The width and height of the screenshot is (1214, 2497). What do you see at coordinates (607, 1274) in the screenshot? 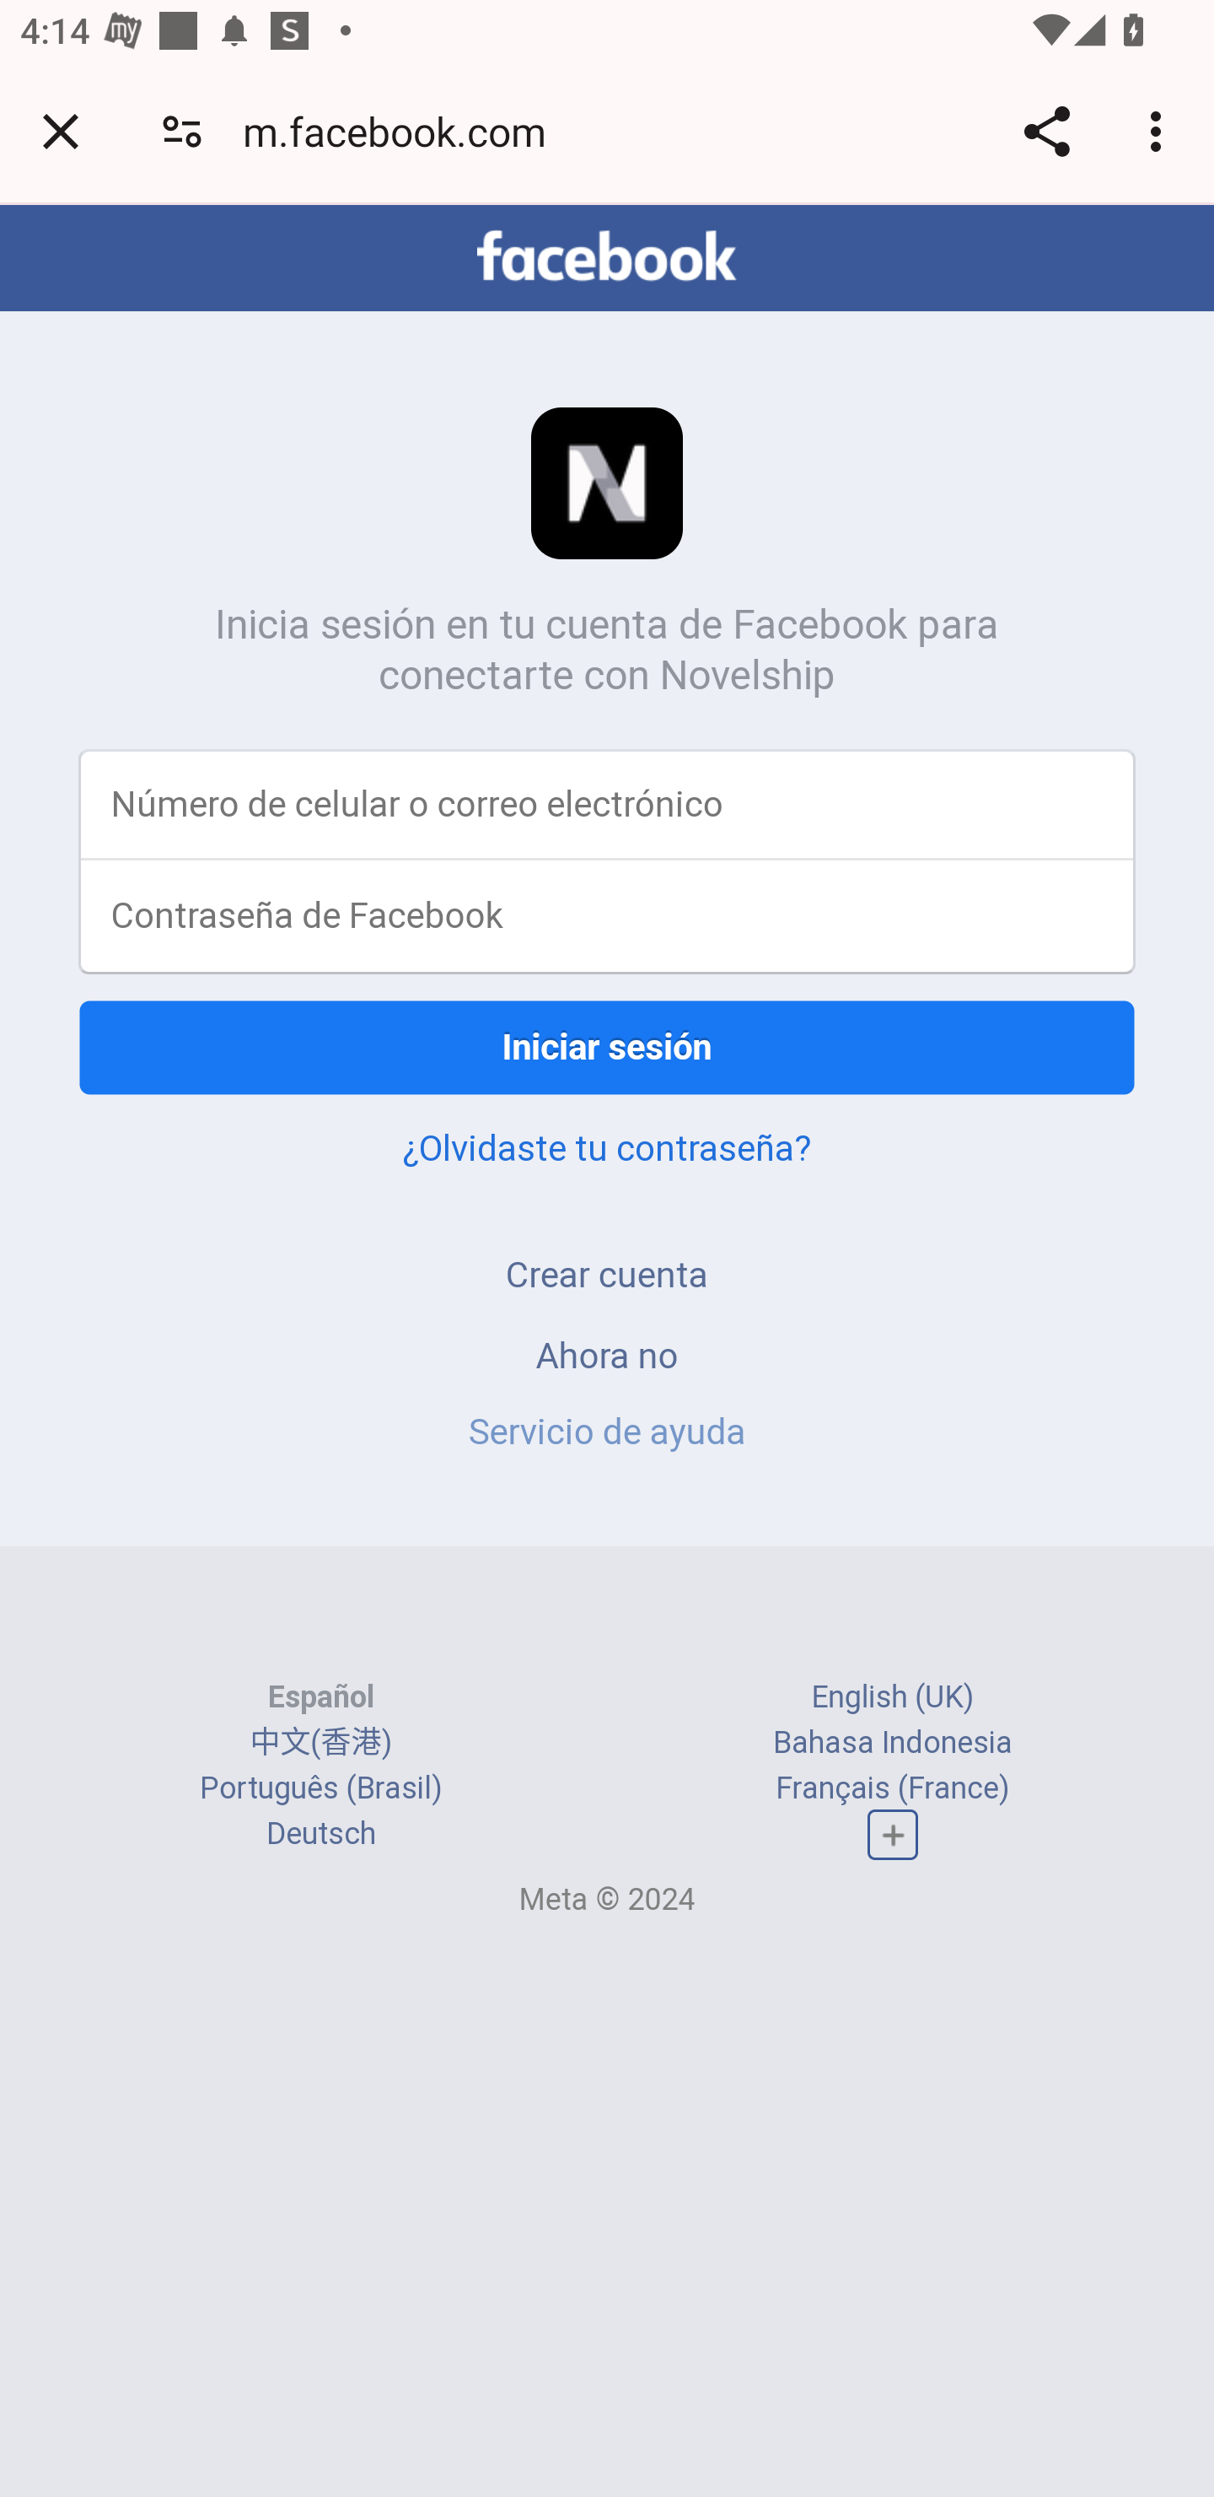
I see `Crear cuenta` at bounding box center [607, 1274].